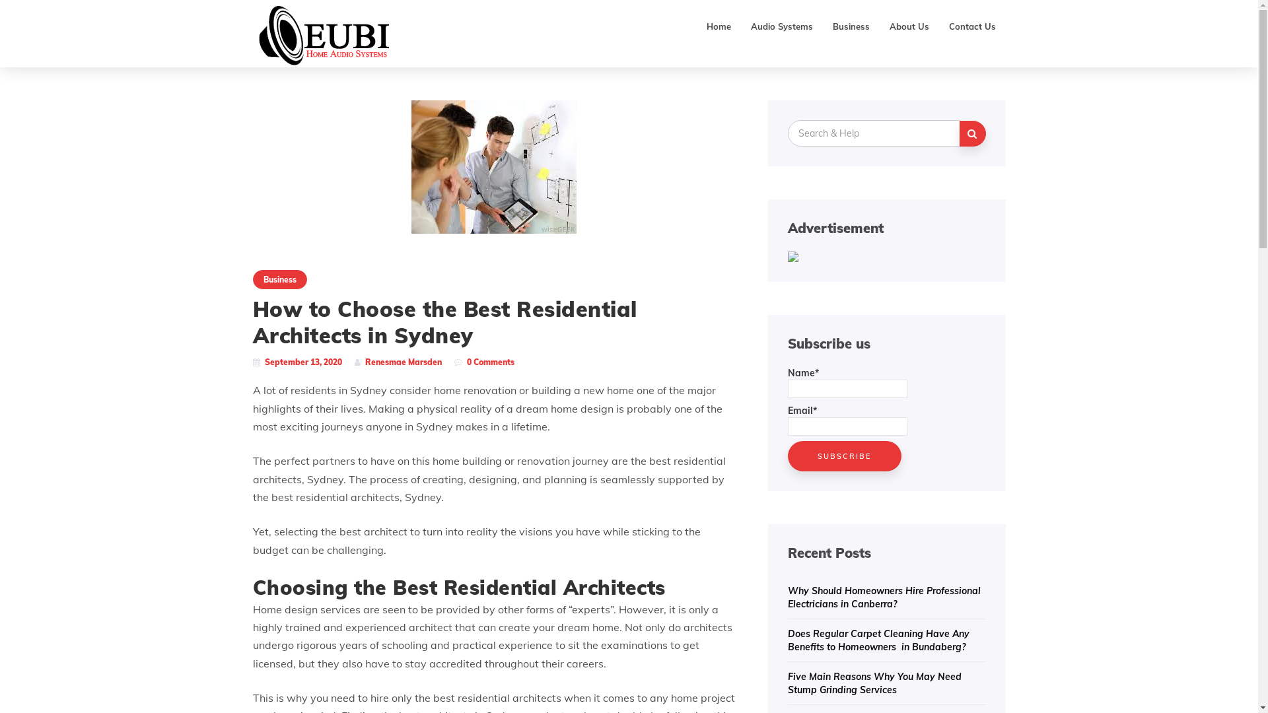 The height and width of the screenshot is (713, 1268). What do you see at coordinates (279, 280) in the screenshot?
I see `Business` at bounding box center [279, 280].